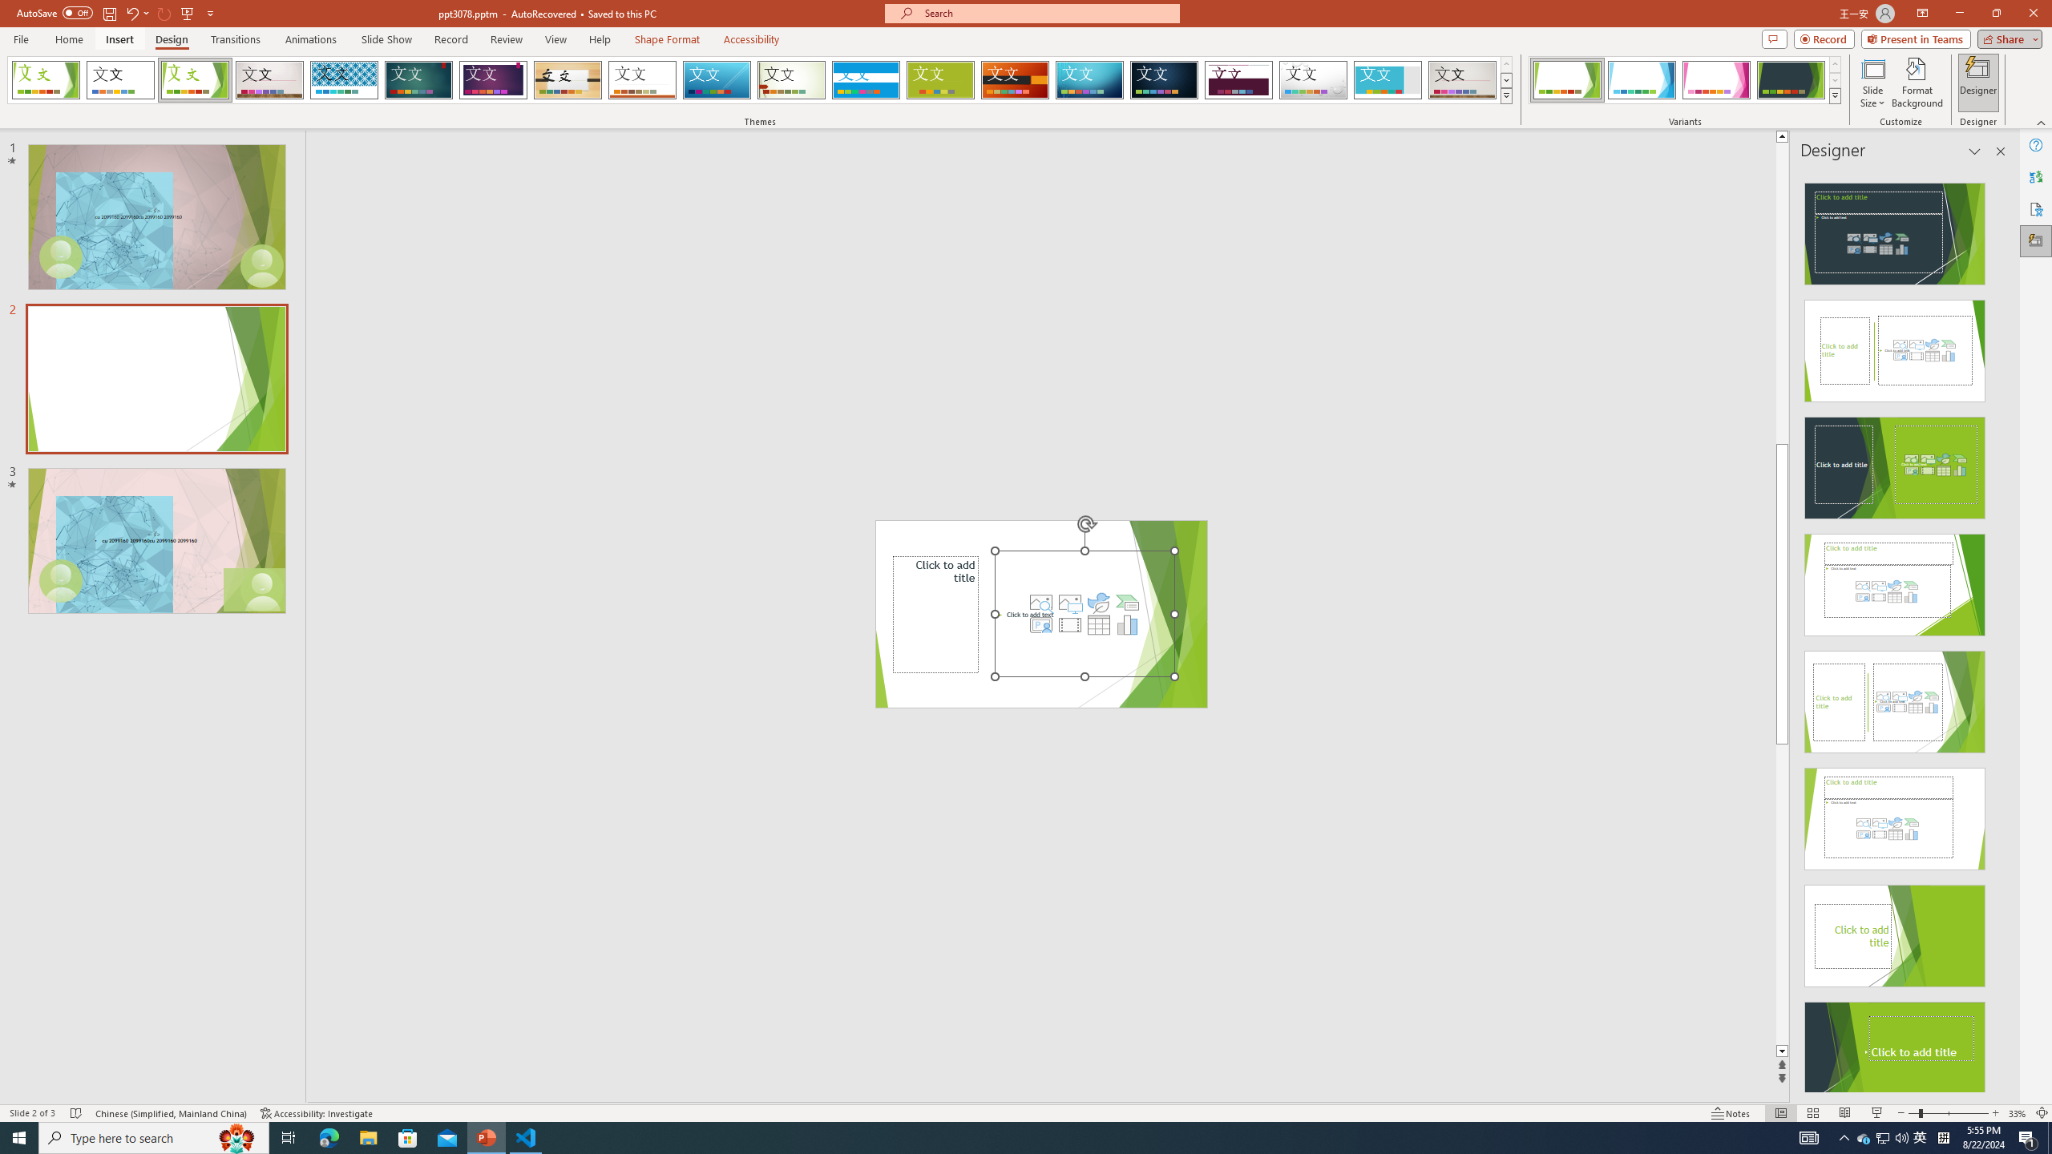 The height and width of the screenshot is (1154, 2052). I want to click on Gallery, so click(1463, 80).